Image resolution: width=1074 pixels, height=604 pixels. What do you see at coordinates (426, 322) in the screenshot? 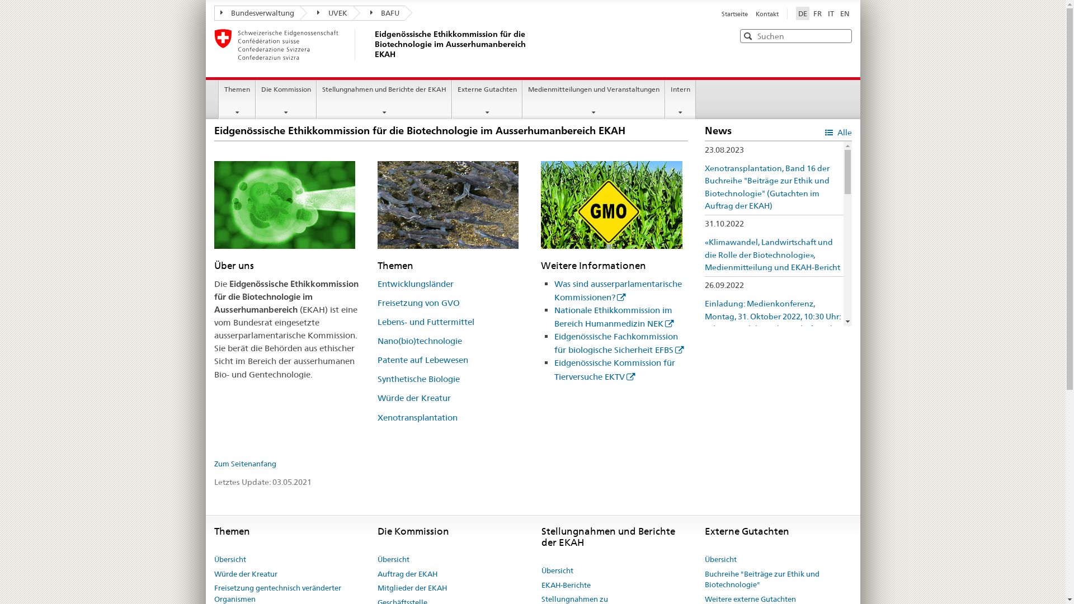
I see `Lebens- und Futtermittel` at bounding box center [426, 322].